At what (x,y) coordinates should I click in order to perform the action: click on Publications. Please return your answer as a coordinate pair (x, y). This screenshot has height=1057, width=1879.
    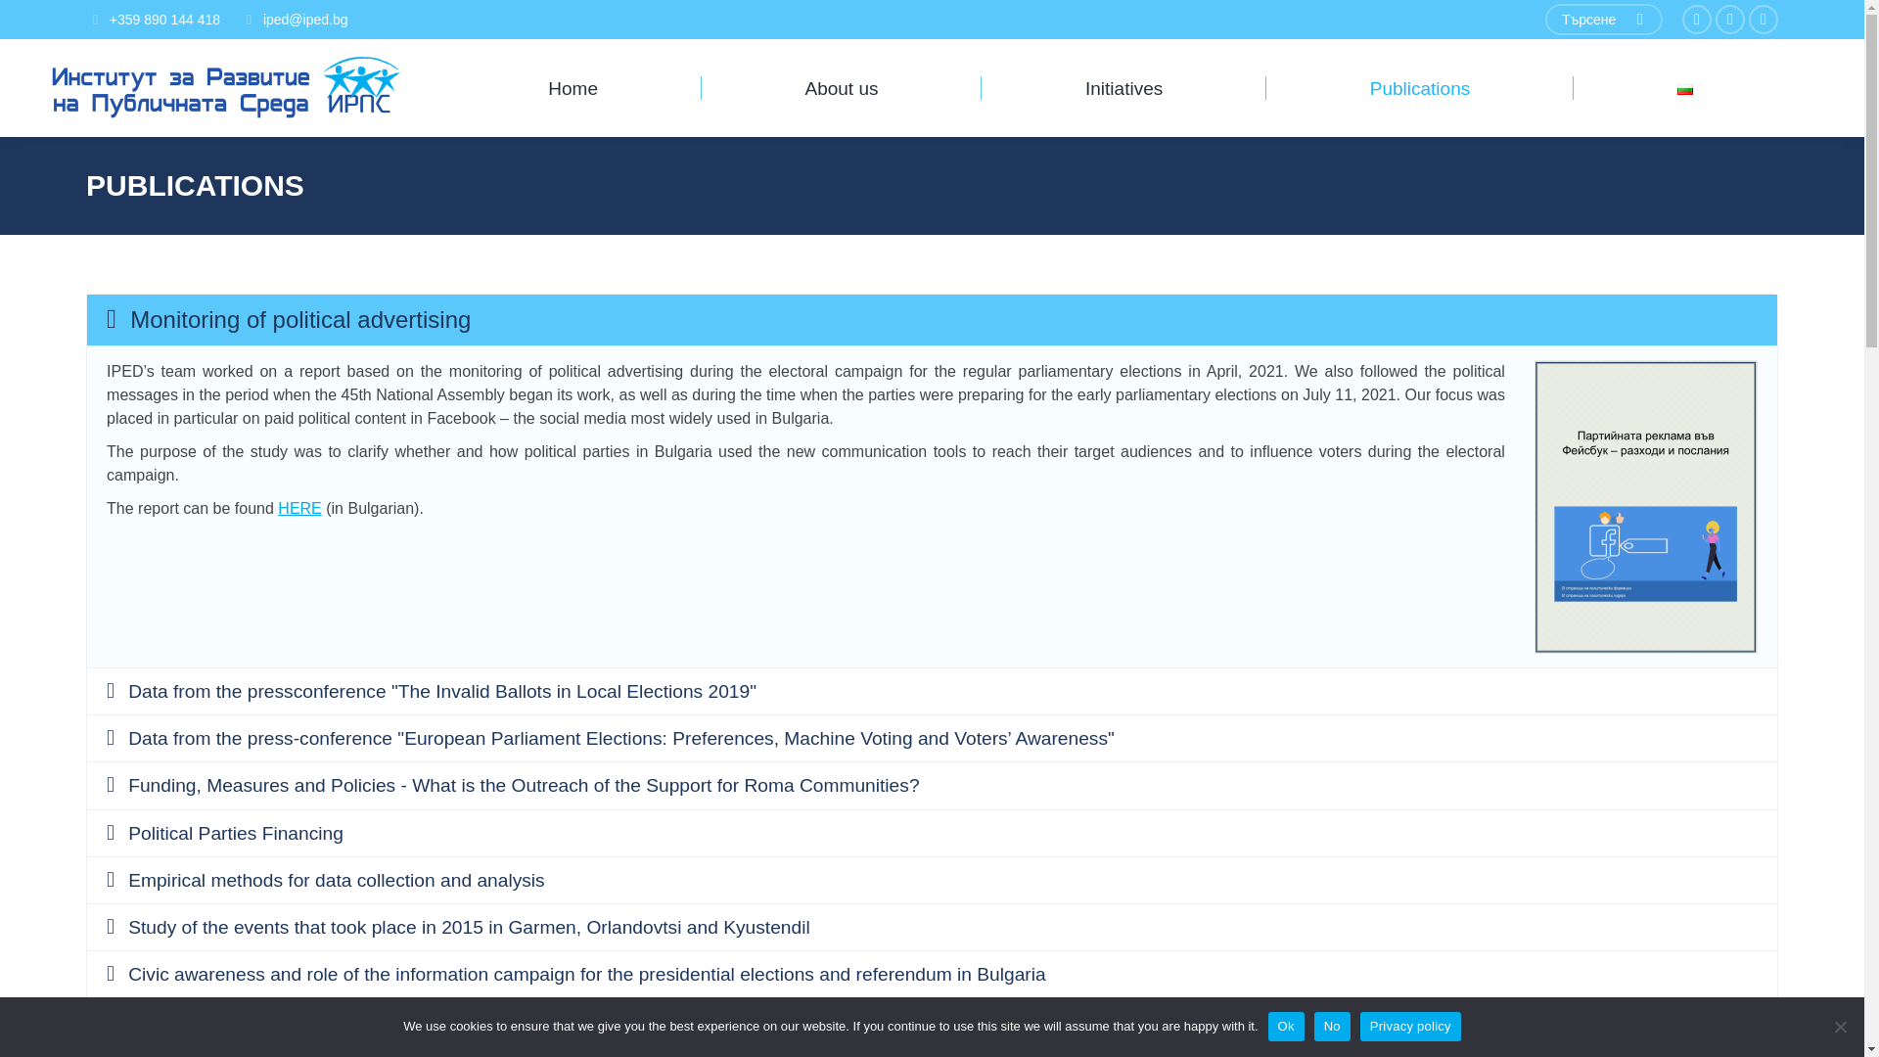
    Looking at the image, I should click on (1419, 88).